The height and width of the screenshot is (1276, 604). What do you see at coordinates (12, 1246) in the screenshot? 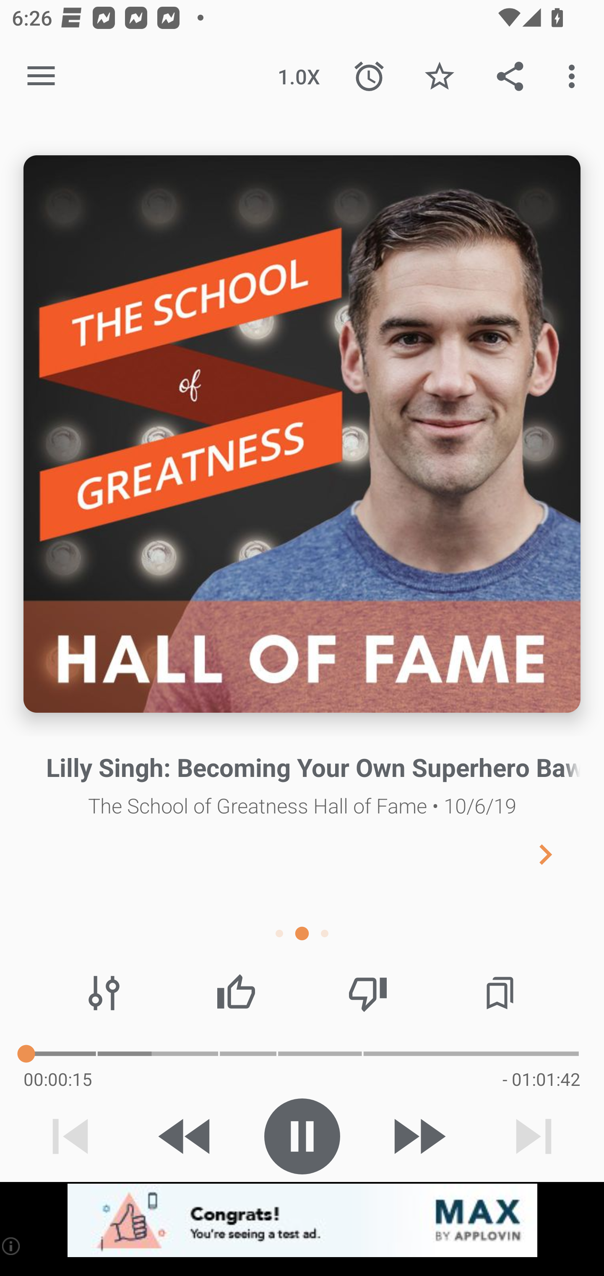
I see `(i)` at bounding box center [12, 1246].